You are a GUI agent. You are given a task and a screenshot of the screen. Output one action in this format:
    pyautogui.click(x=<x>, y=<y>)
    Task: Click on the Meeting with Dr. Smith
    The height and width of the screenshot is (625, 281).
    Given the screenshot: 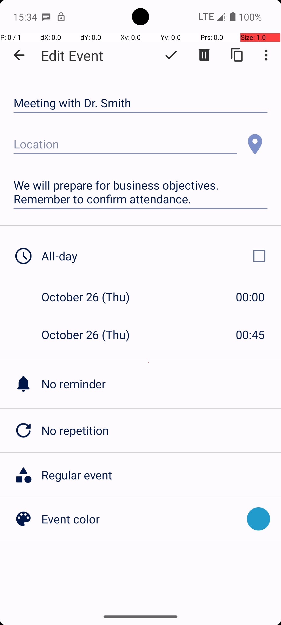 What is the action you would take?
    pyautogui.click(x=140, y=103)
    